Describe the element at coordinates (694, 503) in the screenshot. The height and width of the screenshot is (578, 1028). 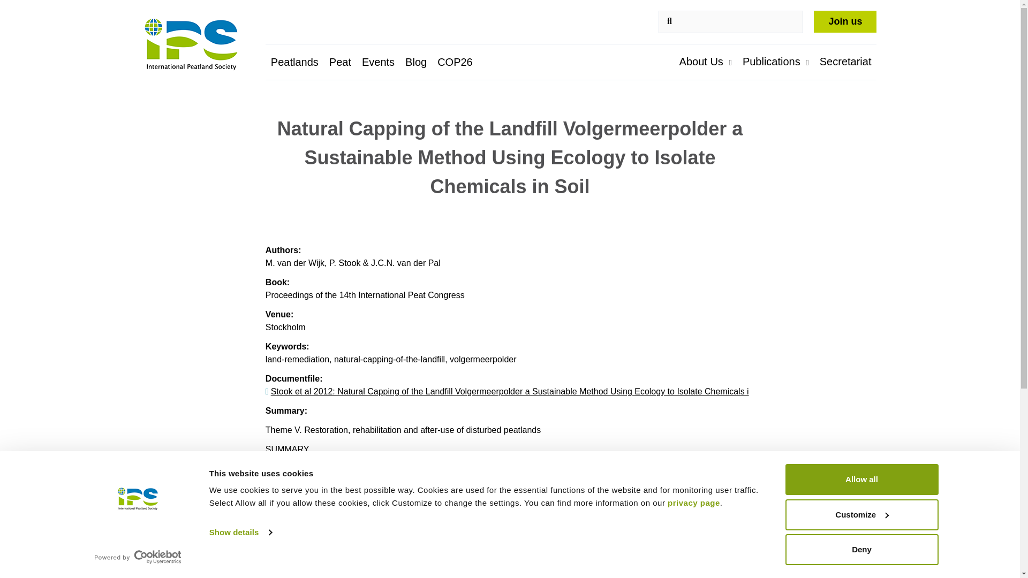
I see `privacy page` at that location.